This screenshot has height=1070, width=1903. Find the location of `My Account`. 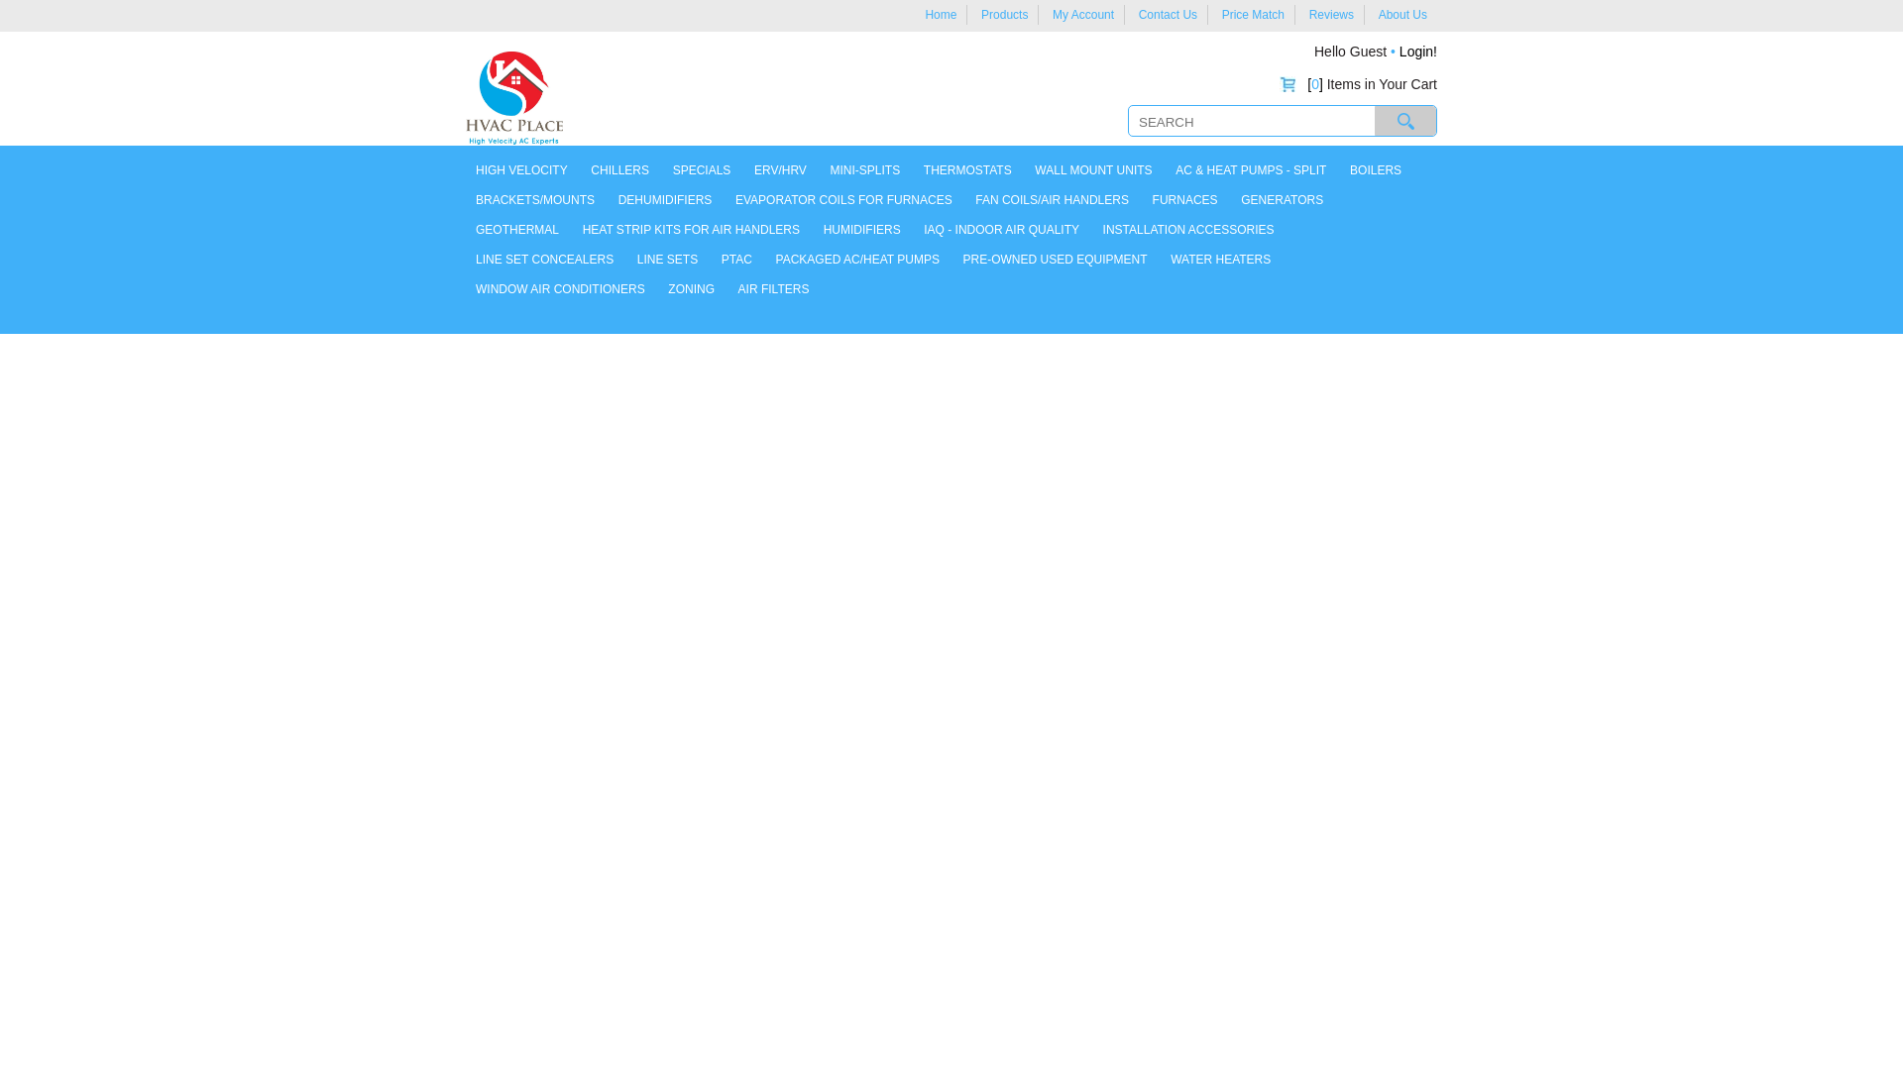

My Account is located at coordinates (1082, 14).